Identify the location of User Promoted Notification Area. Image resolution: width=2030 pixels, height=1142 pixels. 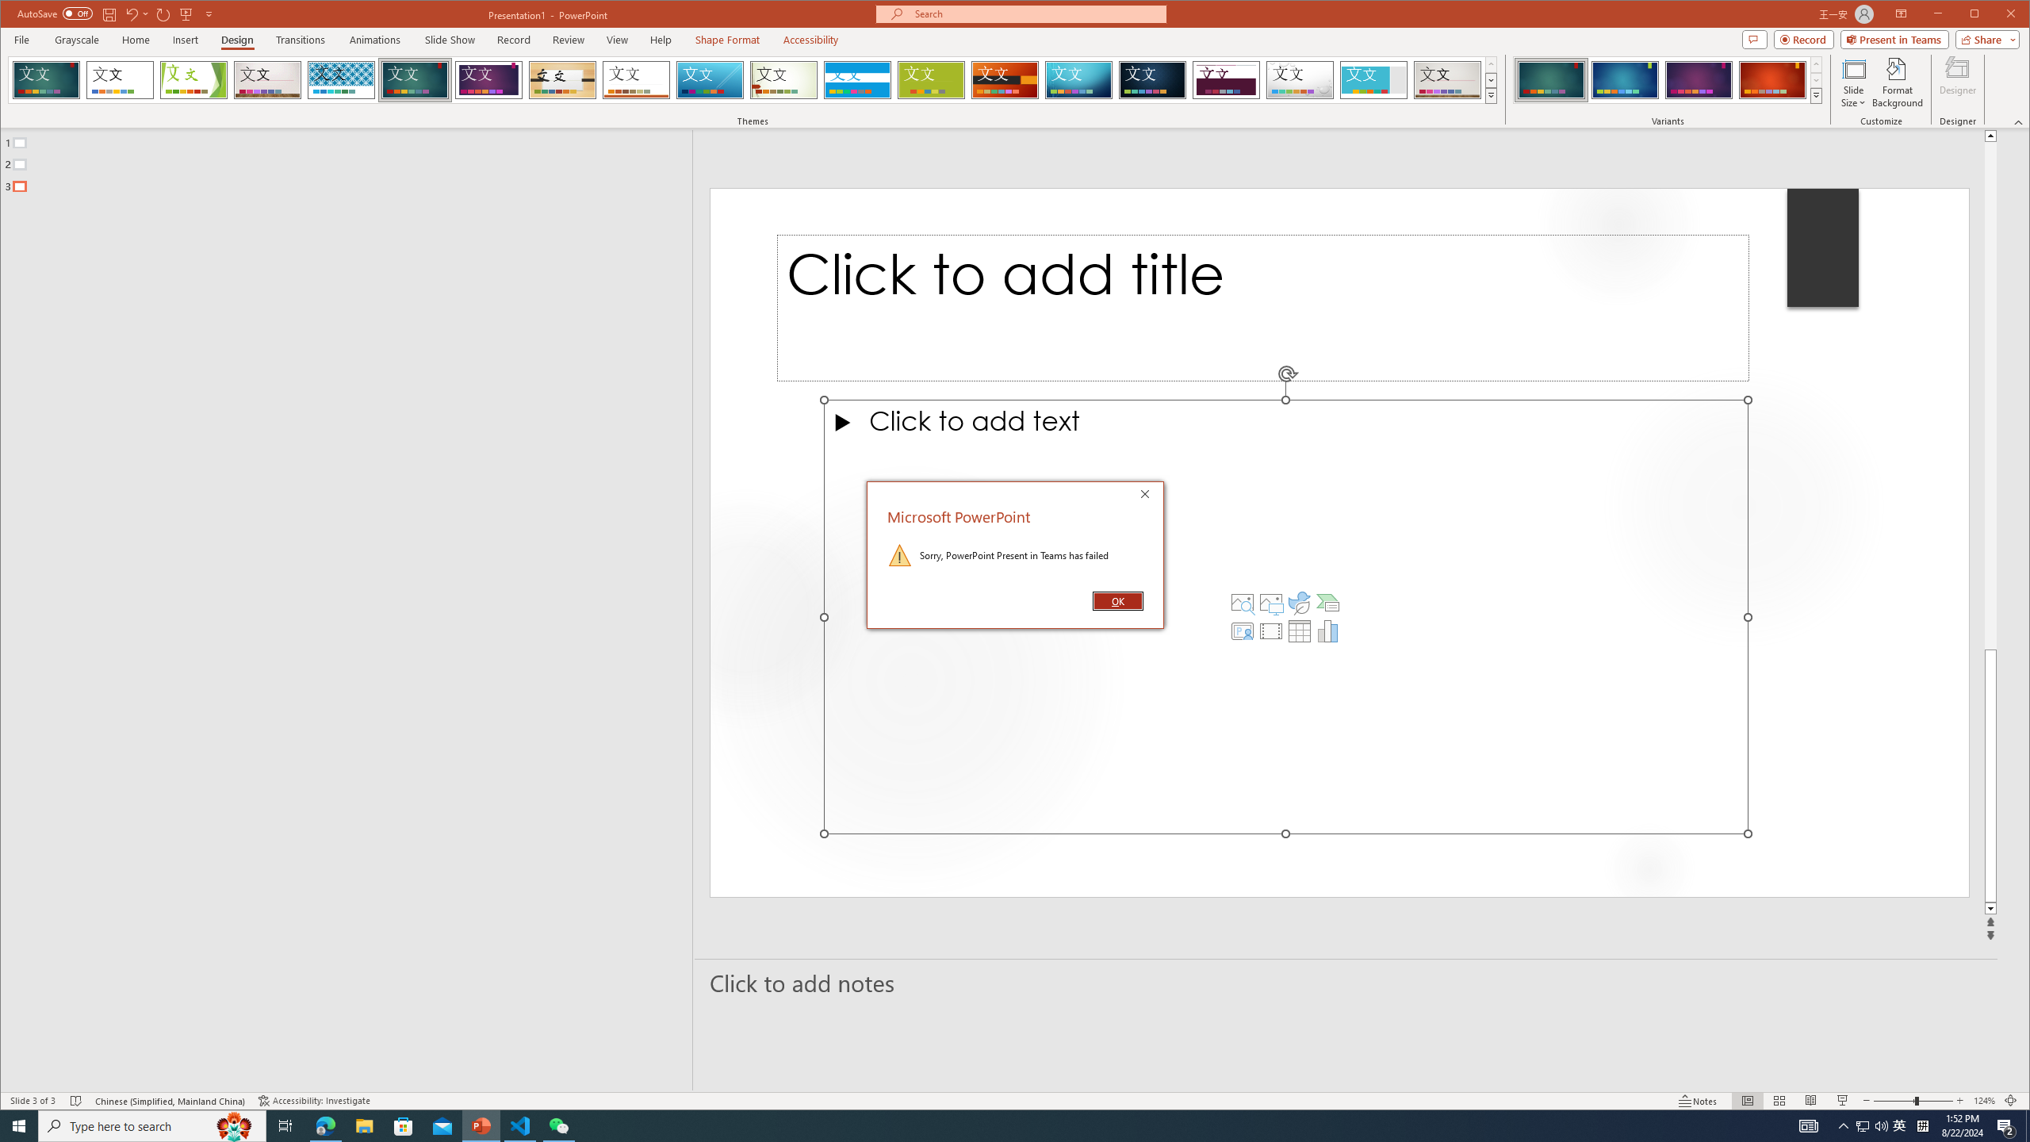
(1872, 1126).